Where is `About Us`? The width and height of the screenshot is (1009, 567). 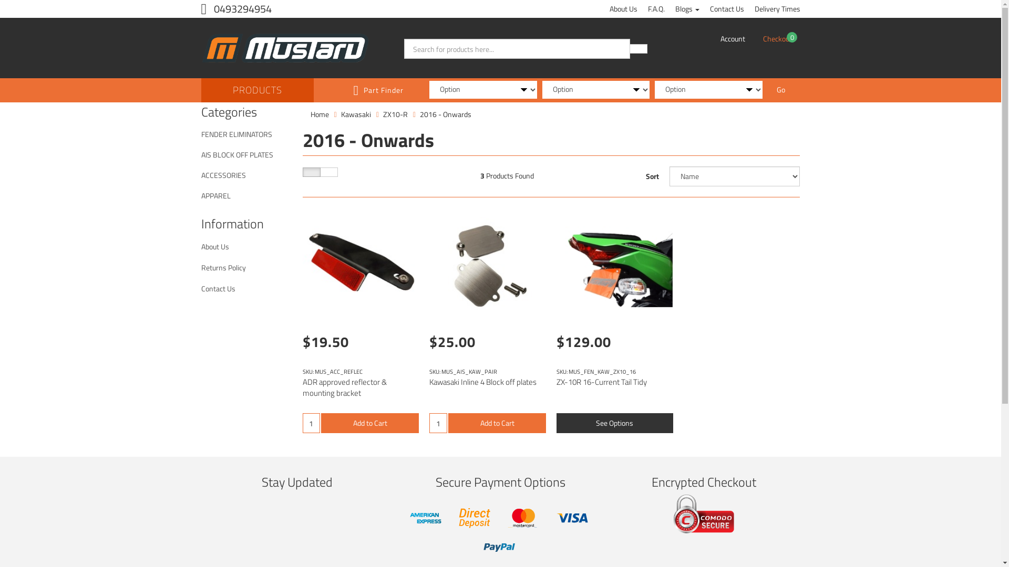 About Us is located at coordinates (623, 9).